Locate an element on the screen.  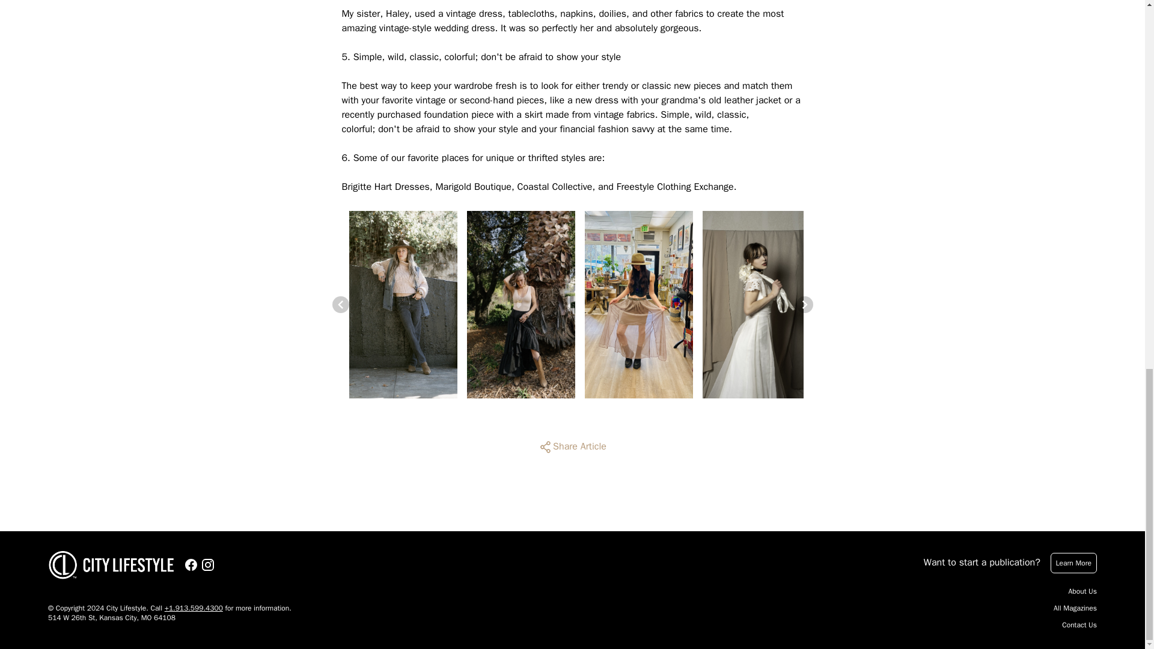
All Magazines is located at coordinates (1075, 608).